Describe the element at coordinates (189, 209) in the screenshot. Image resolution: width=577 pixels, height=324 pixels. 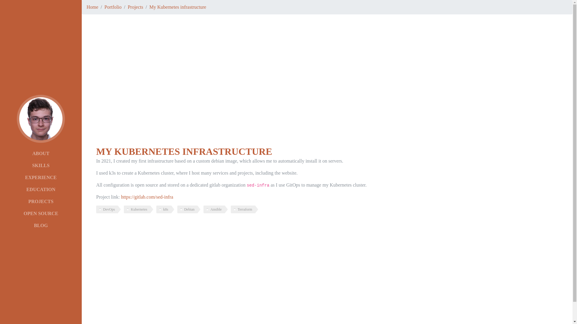
I see `Debian` at that location.